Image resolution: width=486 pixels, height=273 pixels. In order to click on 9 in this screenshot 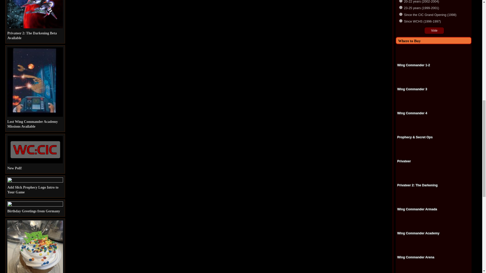, I will do `click(400, 14)`.